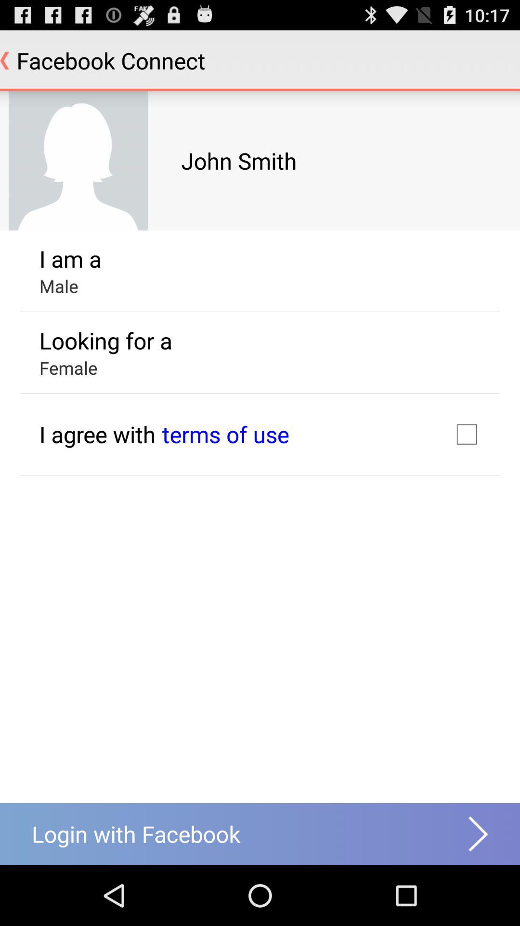 The height and width of the screenshot is (926, 520). Describe the element at coordinates (225, 434) in the screenshot. I see `tap the item below looking for a item` at that location.